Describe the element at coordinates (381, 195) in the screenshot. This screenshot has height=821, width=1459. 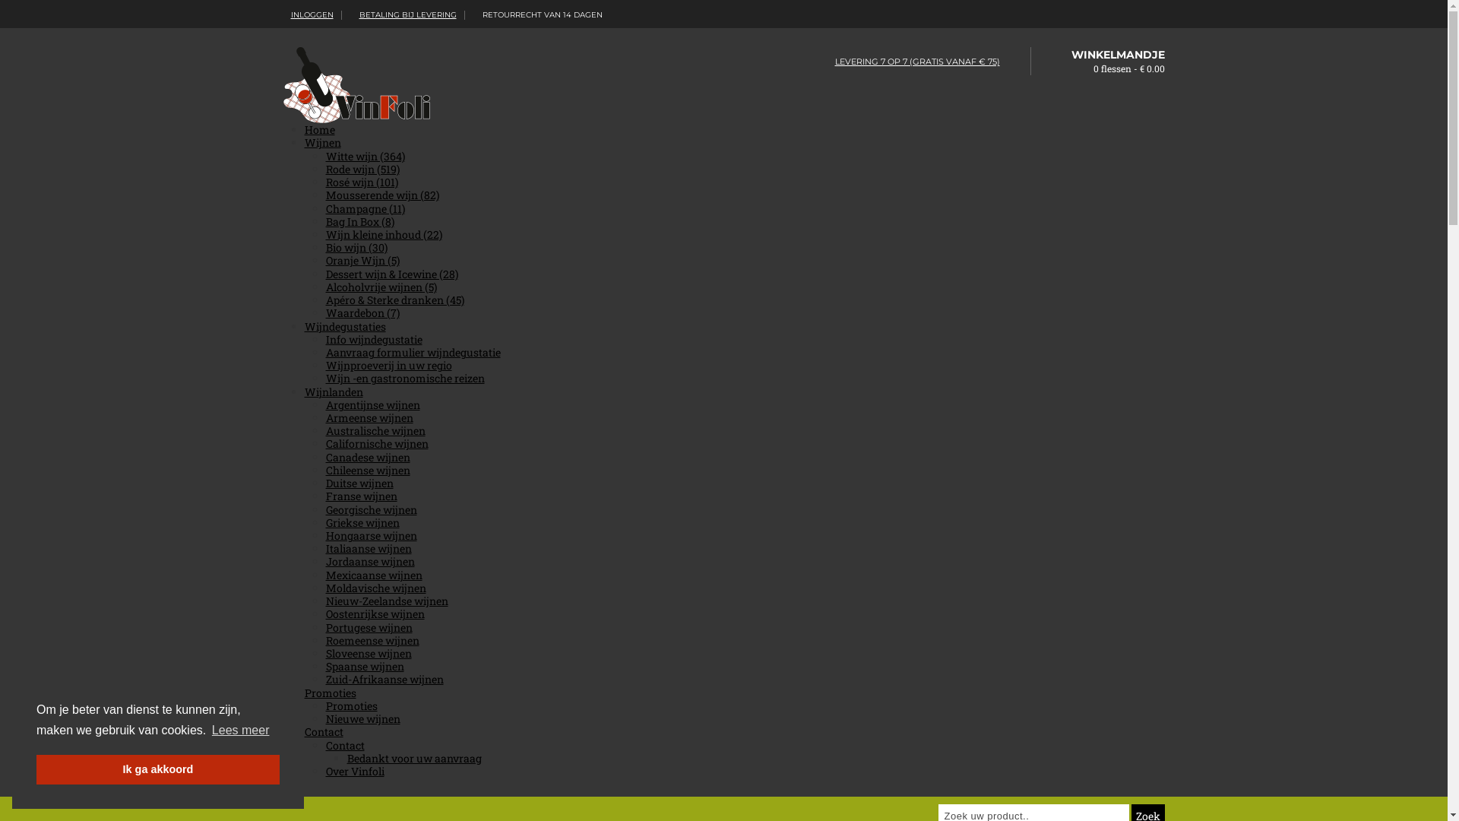
I see `Mousserende wijn (82)` at that location.